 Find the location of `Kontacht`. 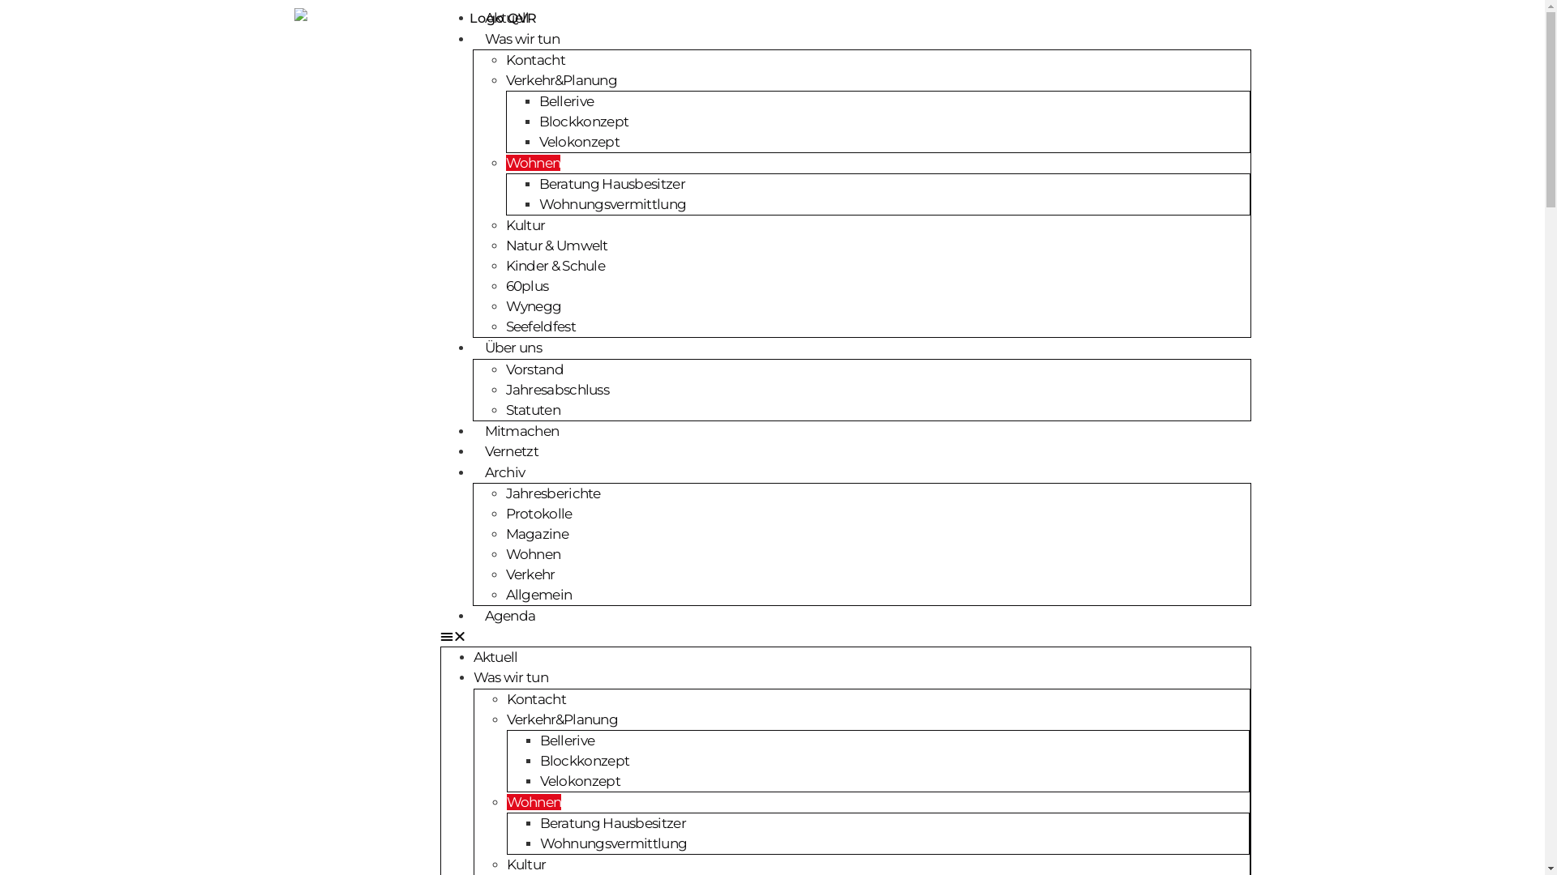

Kontacht is located at coordinates (535, 60).